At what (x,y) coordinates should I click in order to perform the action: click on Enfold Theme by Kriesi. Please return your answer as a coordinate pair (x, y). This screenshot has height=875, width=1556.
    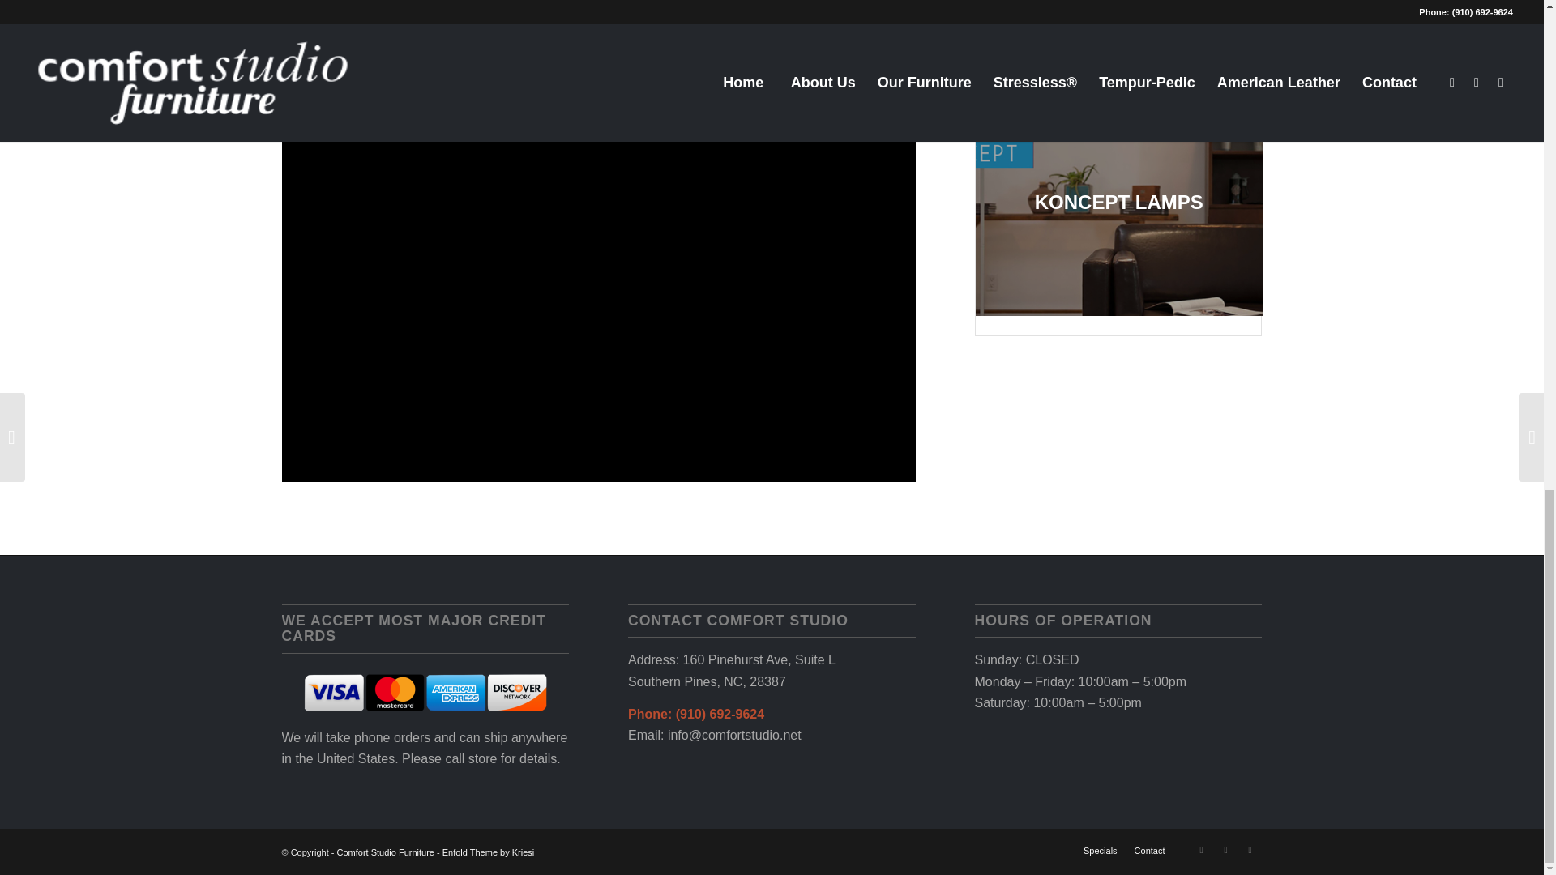
    Looking at the image, I should click on (488, 852).